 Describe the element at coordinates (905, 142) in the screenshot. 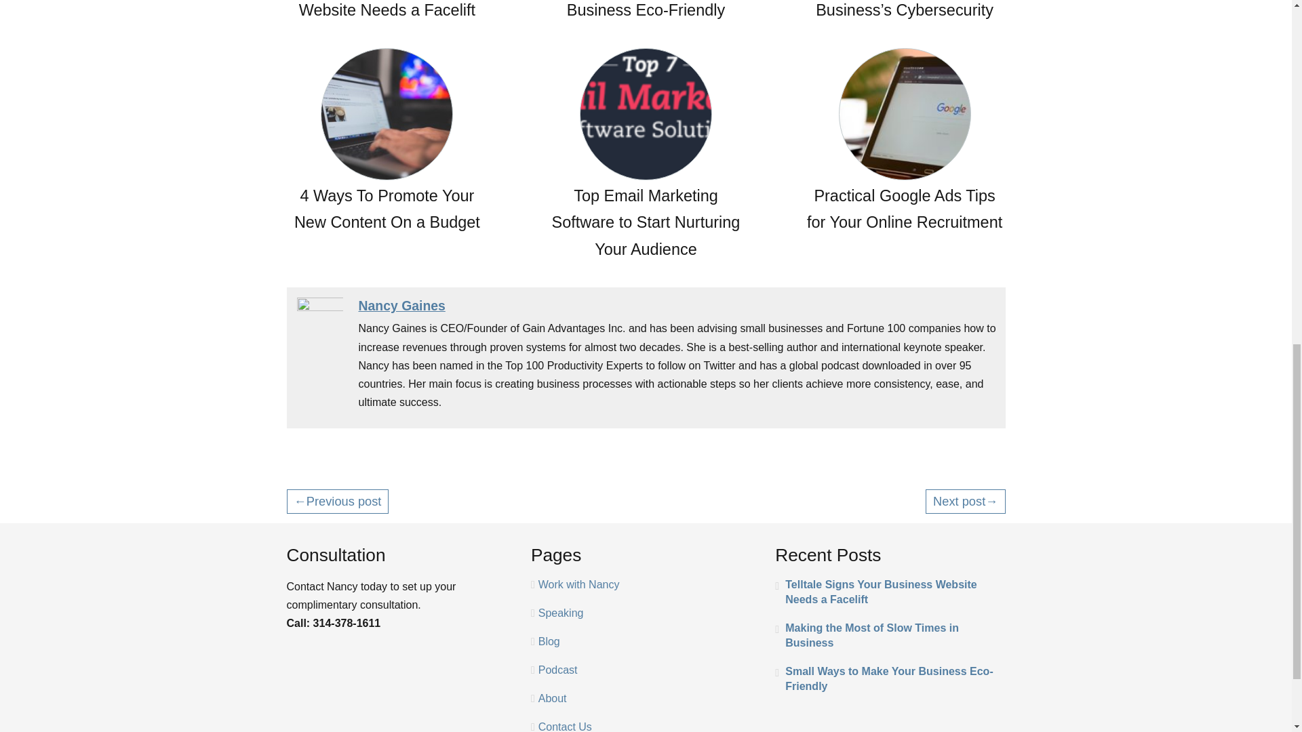

I see `Practical Google Ads Tips for Your Online Recruitment` at that location.